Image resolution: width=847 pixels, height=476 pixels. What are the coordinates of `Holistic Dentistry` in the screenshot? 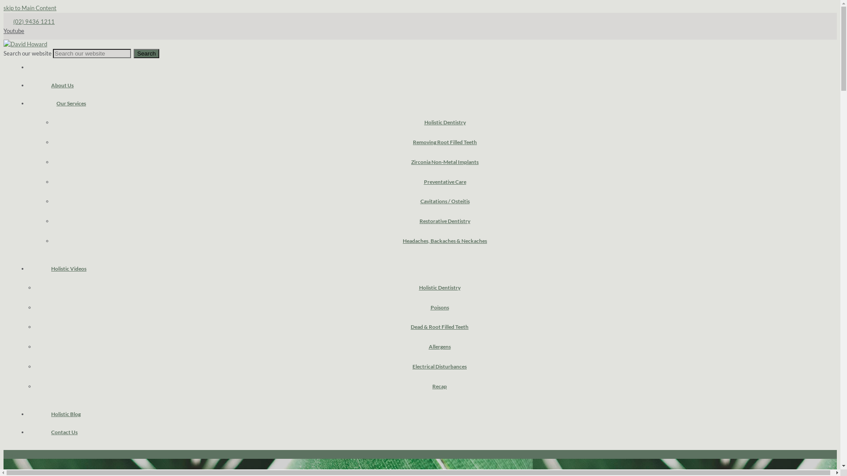 It's located at (439, 287).